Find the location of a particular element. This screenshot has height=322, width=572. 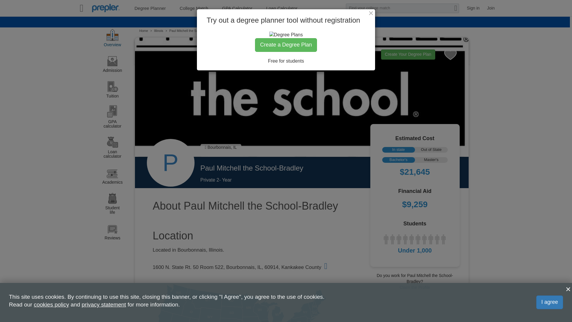

Create Your Degree Plan is located at coordinates (408, 54).